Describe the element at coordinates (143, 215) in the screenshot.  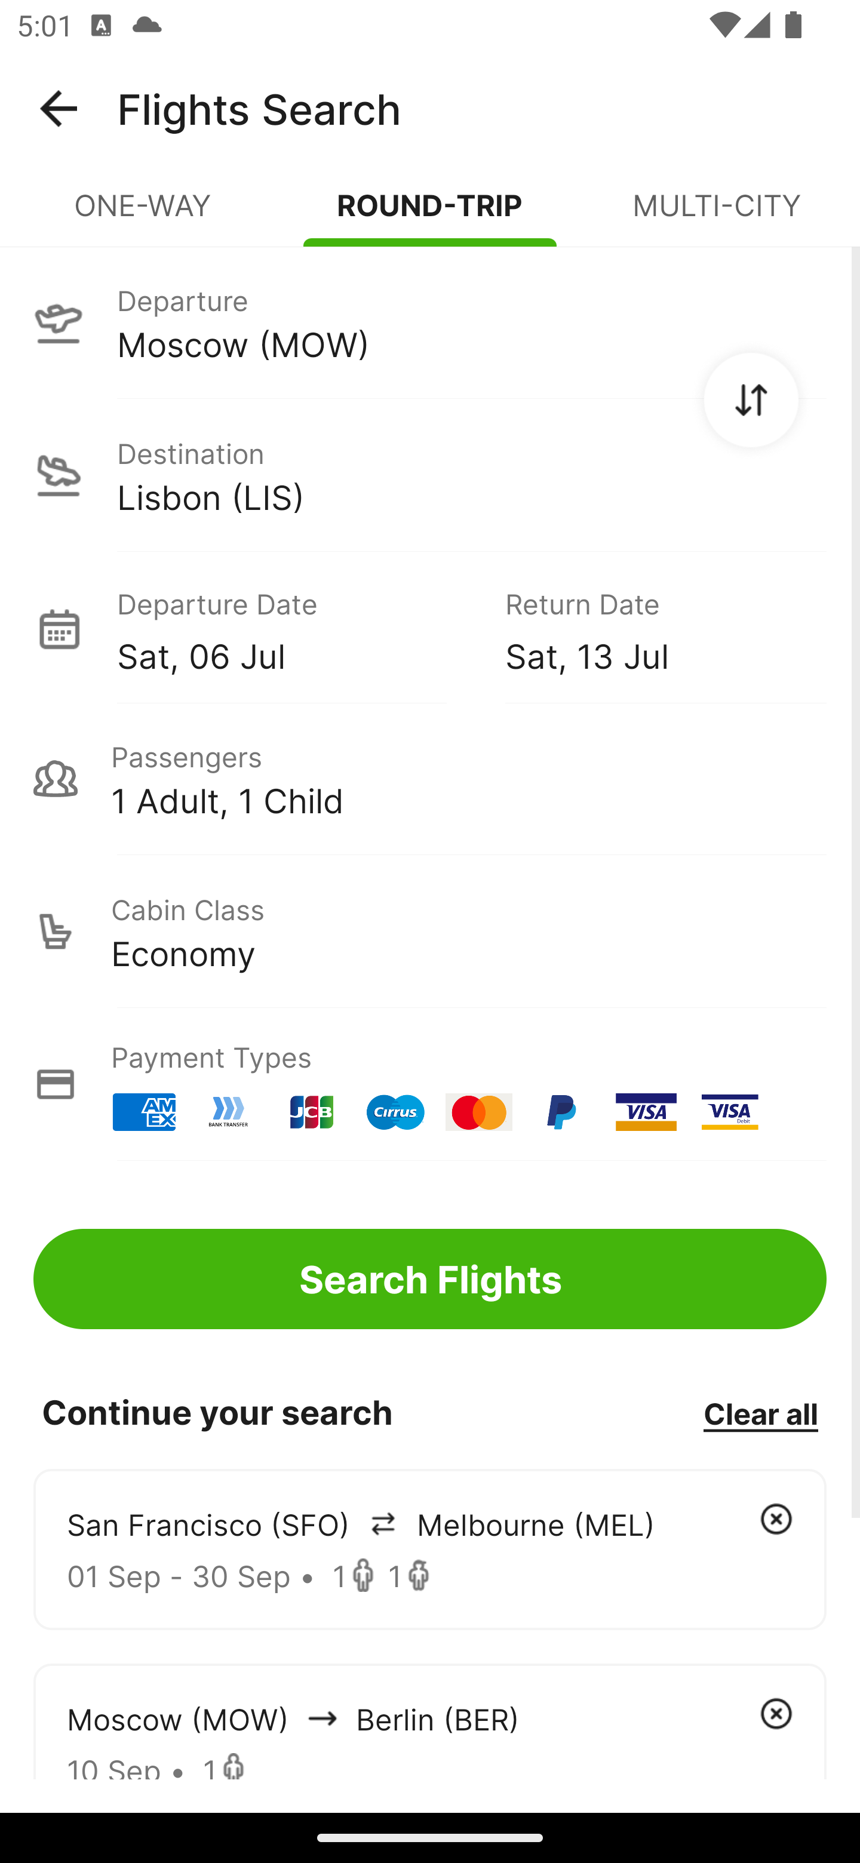
I see `ONE-WAY` at that location.